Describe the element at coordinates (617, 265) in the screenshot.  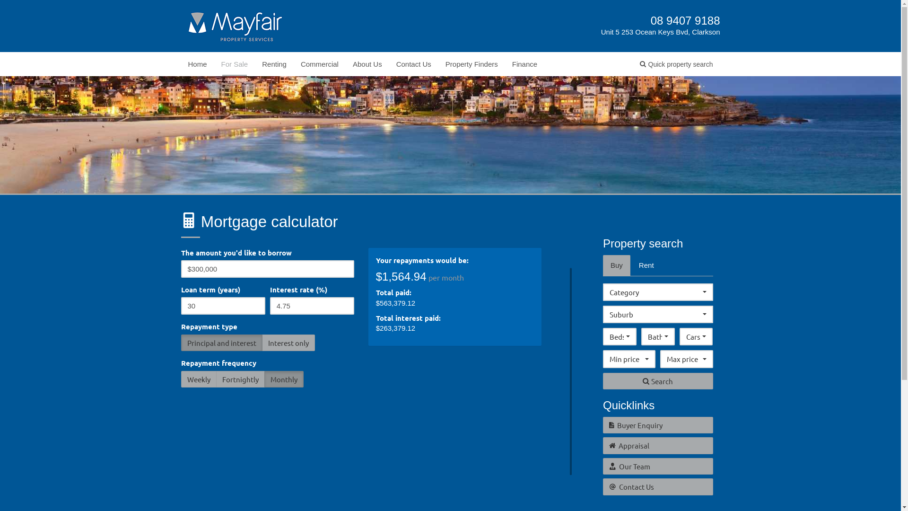
I see `Buy` at that location.